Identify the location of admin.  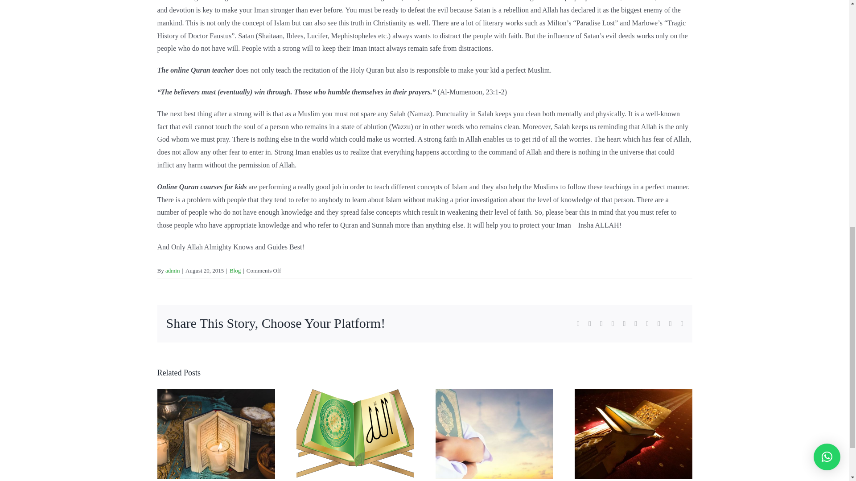
(172, 270).